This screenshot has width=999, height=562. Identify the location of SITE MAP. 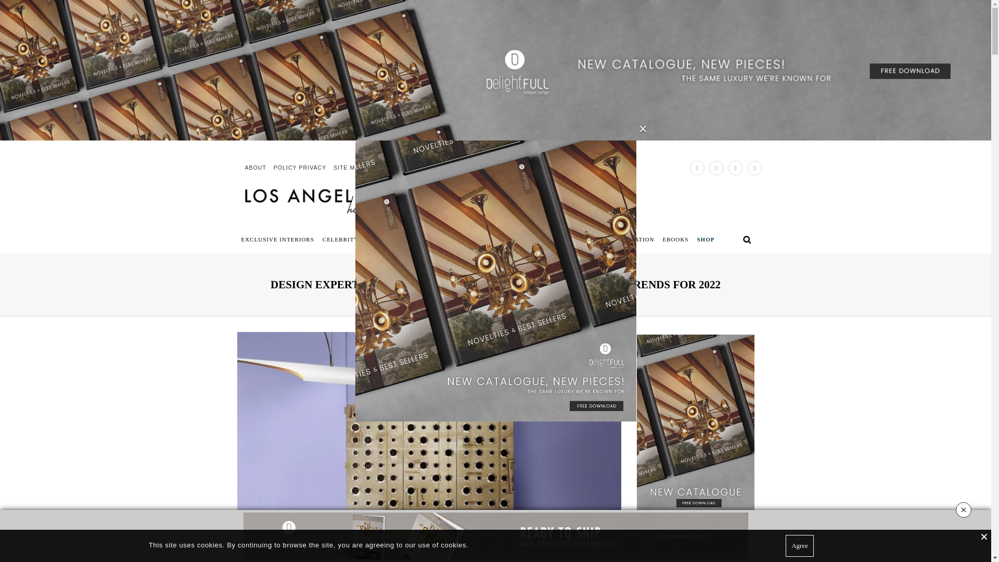
(349, 168).